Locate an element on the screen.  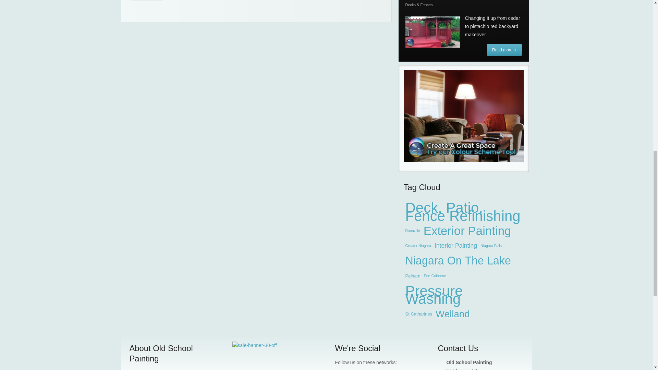
2 items tagged with Pelham is located at coordinates (413, 276).